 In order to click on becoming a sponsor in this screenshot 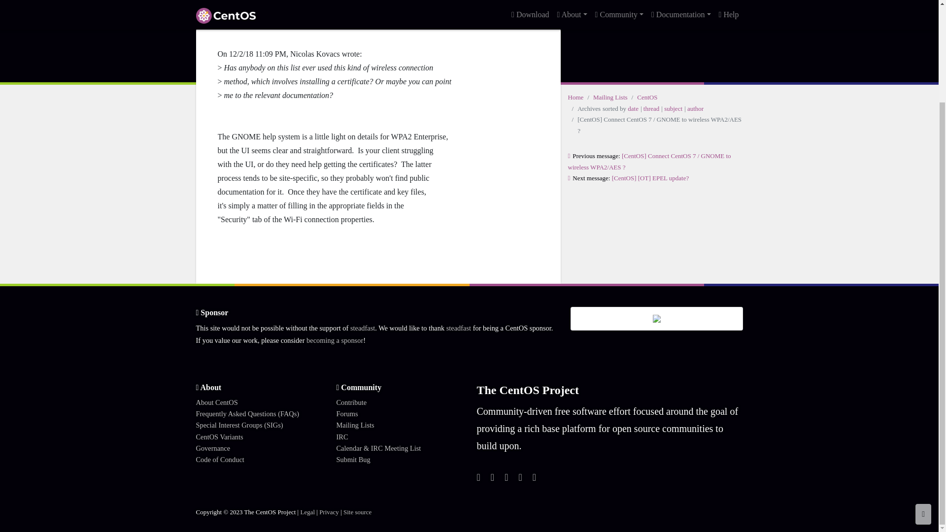, I will do `click(335, 340)`.